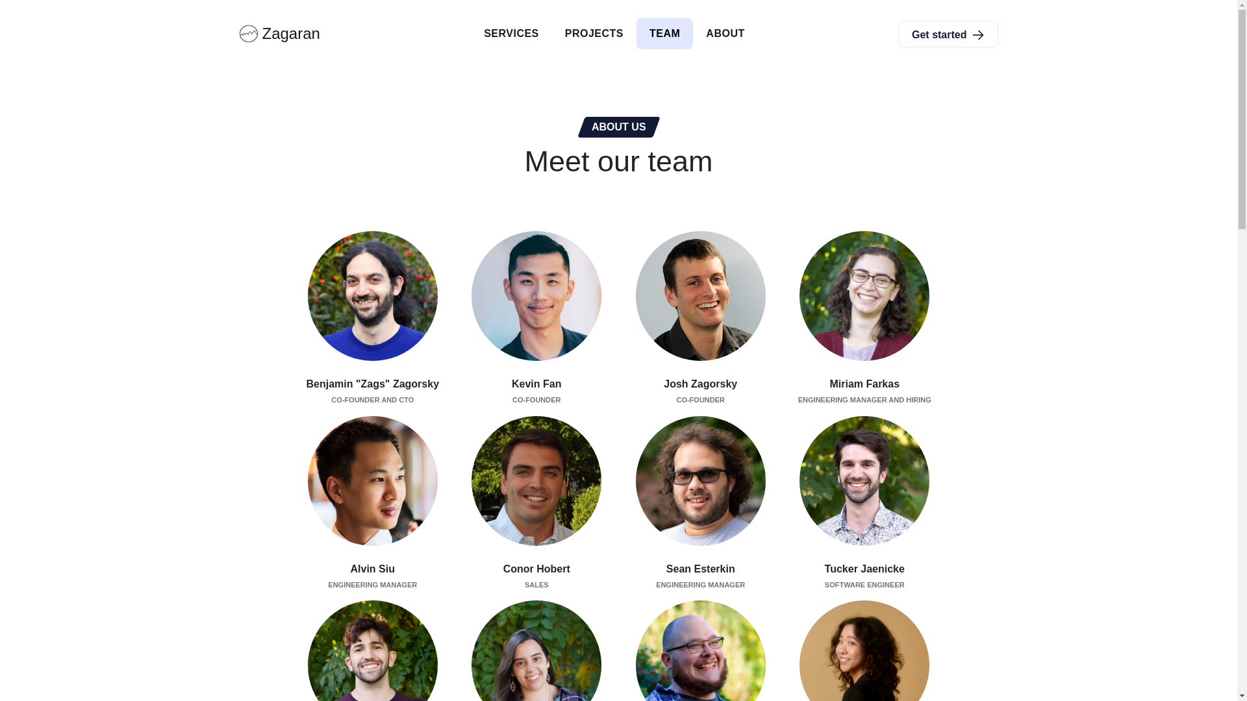 The height and width of the screenshot is (701, 1247). What do you see at coordinates (664, 34) in the screenshot?
I see `TEAM` at bounding box center [664, 34].